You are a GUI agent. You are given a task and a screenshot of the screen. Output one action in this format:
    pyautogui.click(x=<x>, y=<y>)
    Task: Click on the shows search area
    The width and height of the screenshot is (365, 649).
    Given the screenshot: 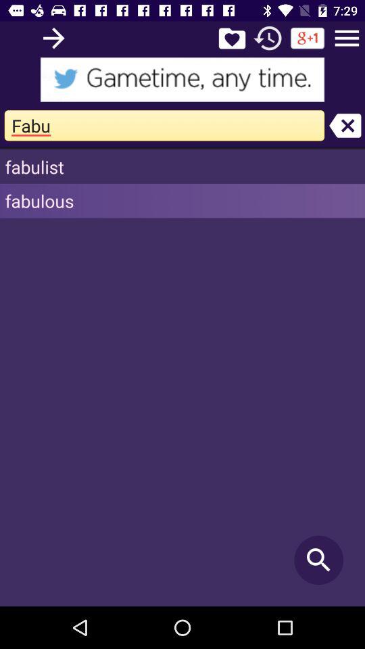 What is the action you would take?
    pyautogui.click(x=182, y=80)
    